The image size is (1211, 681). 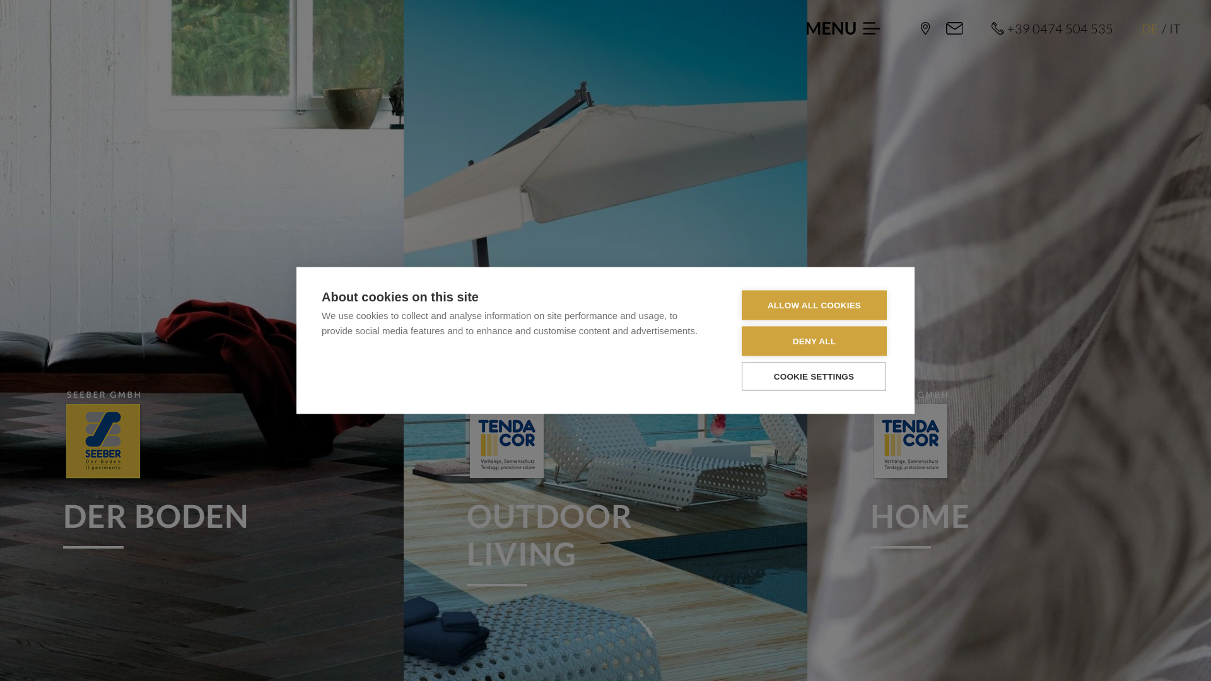 I want to click on Home, so click(x=911, y=438).